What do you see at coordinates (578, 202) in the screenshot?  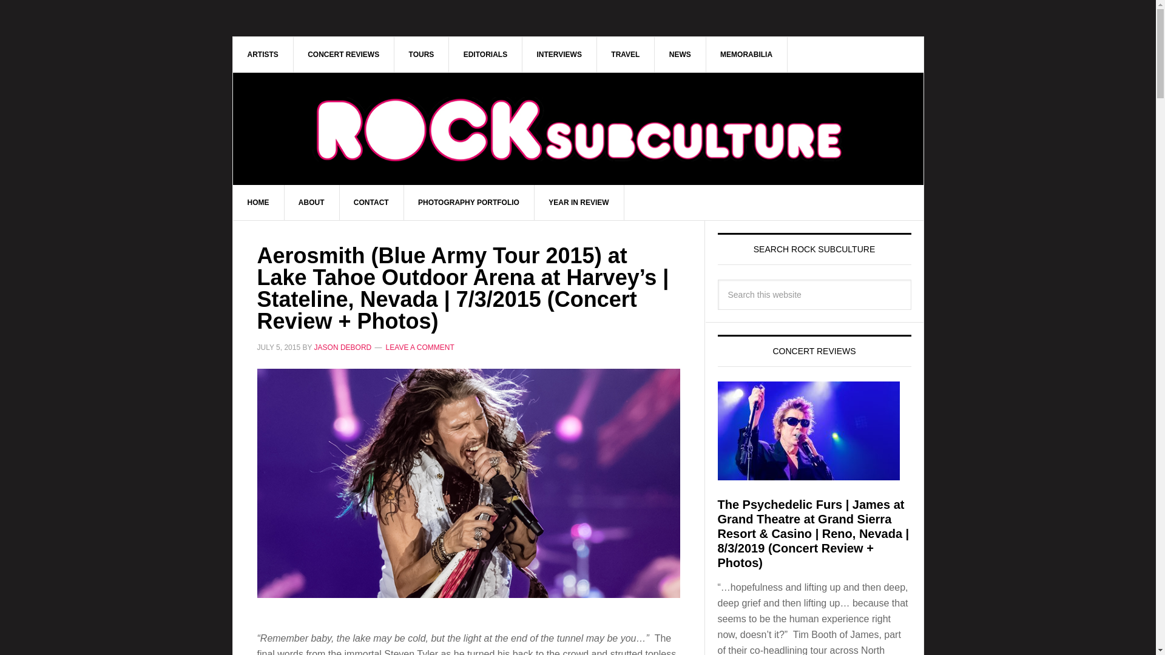 I see `YEAR IN REVIEW` at bounding box center [578, 202].